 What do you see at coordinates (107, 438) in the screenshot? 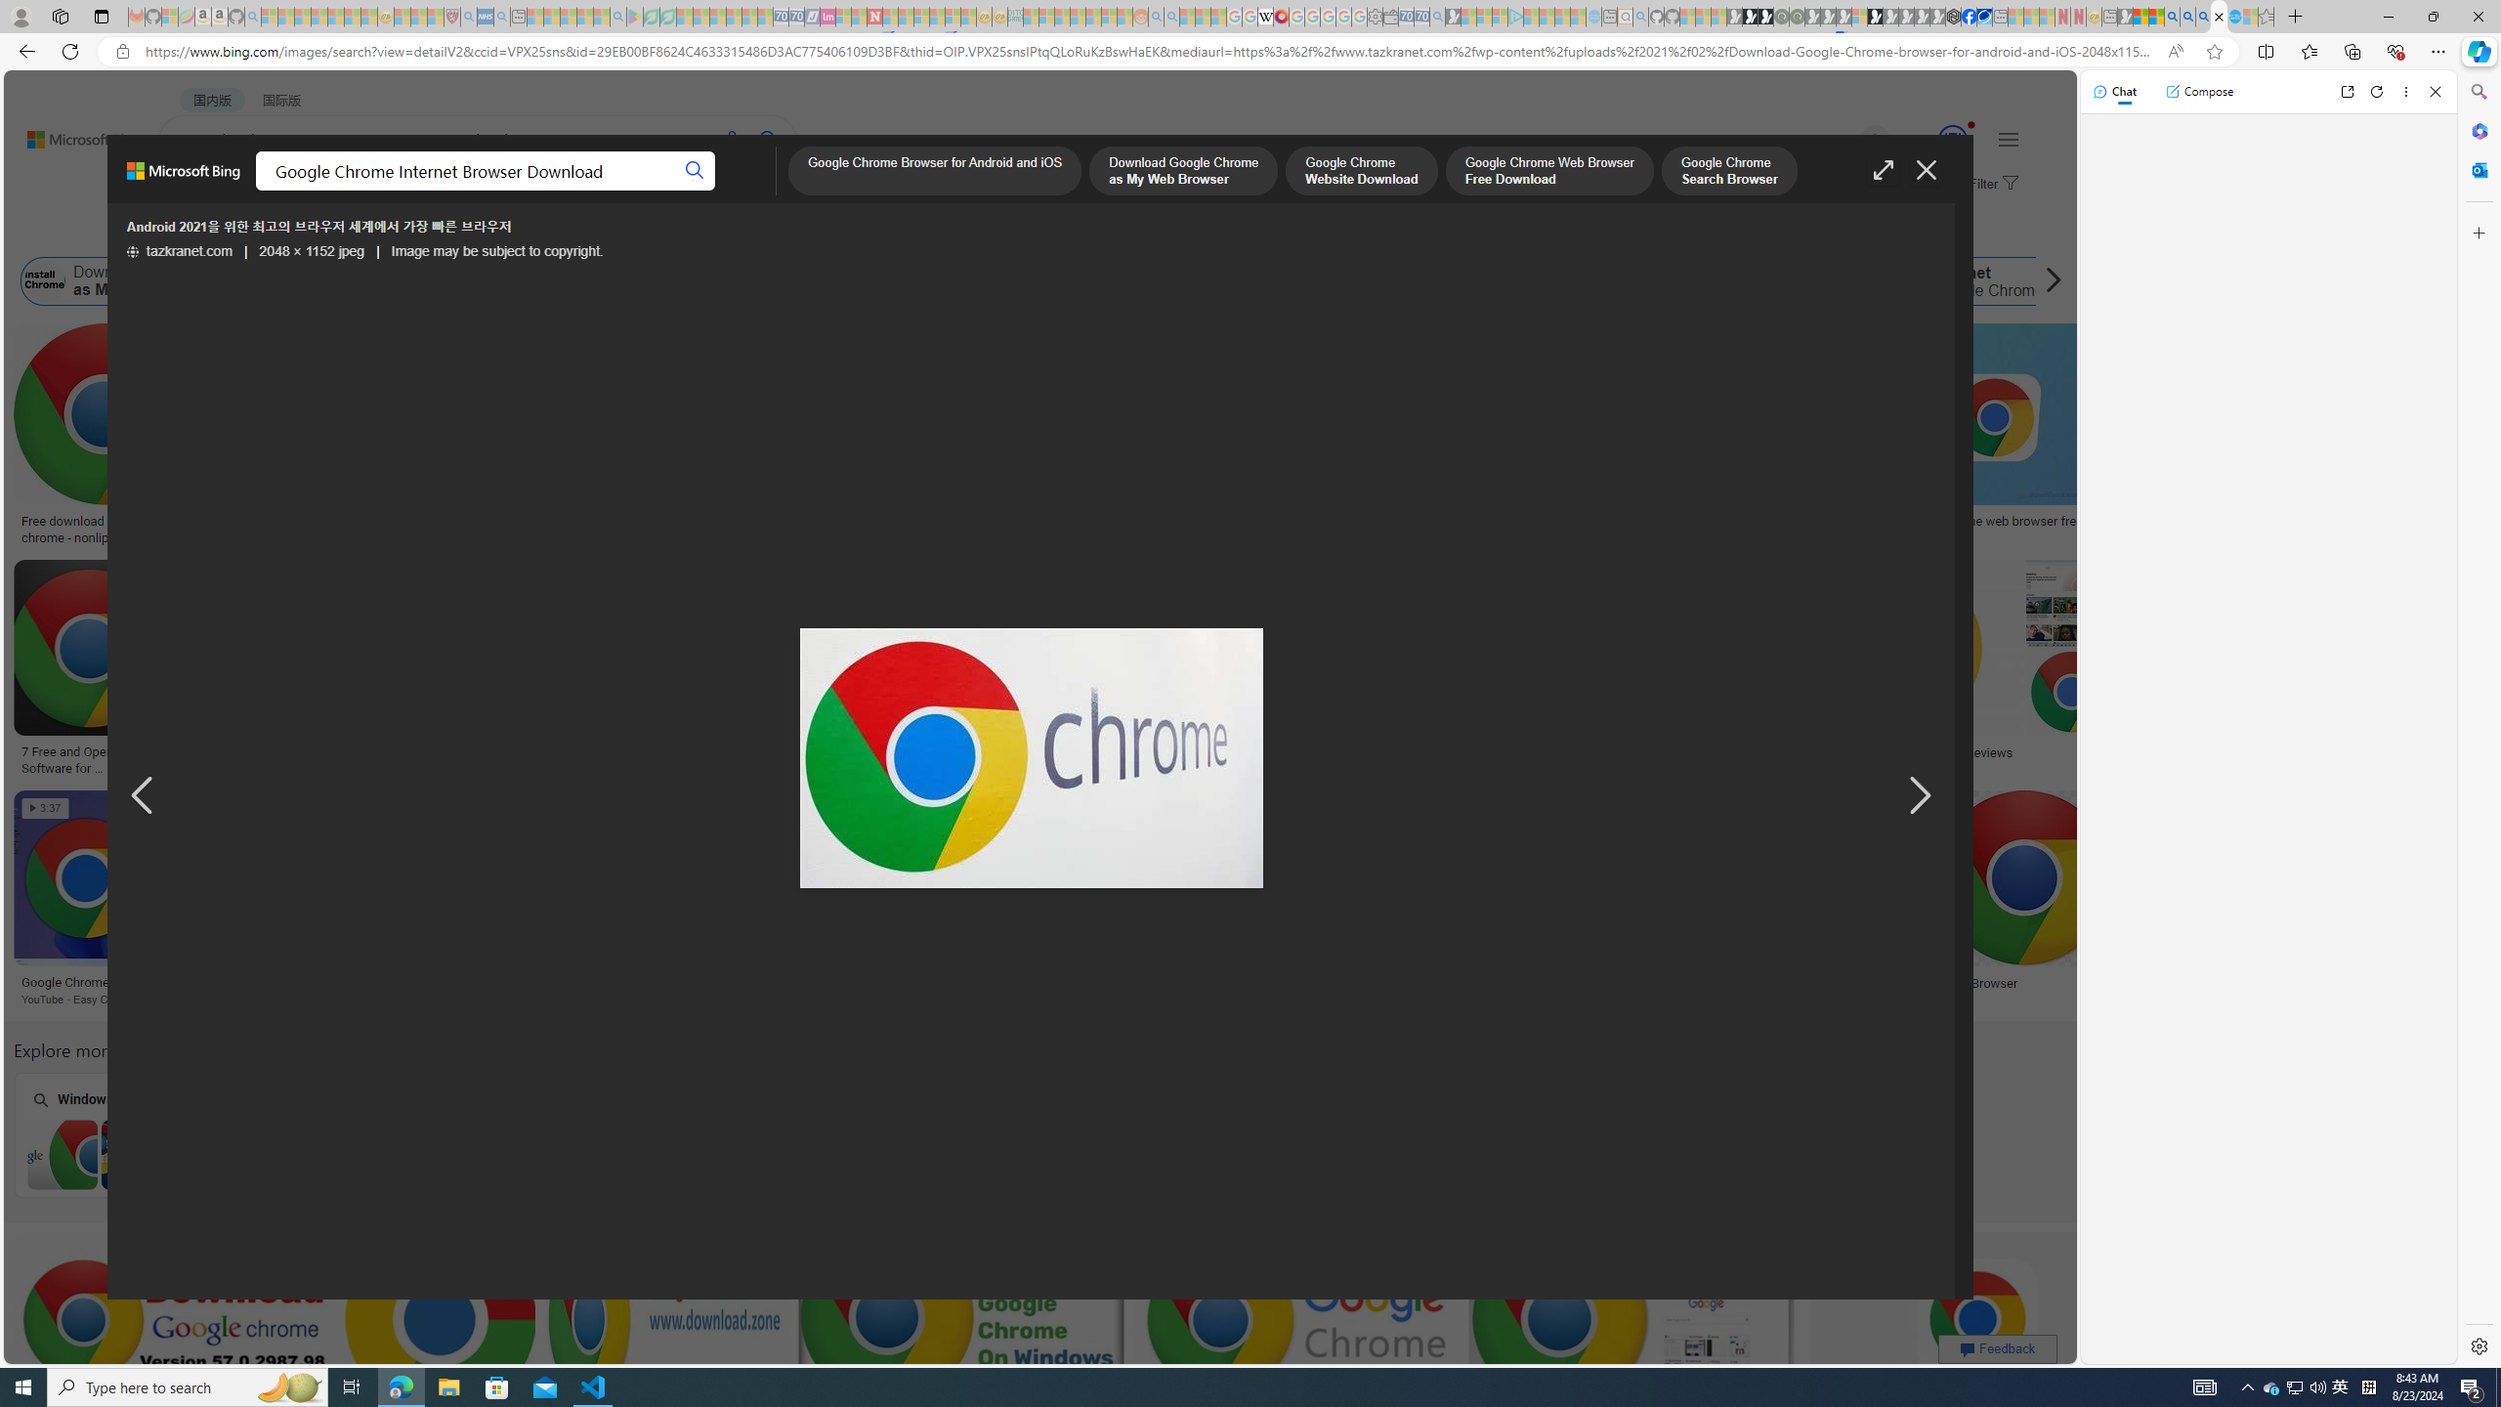
I see `Free download google chrome - nonlipatSave` at bounding box center [107, 438].